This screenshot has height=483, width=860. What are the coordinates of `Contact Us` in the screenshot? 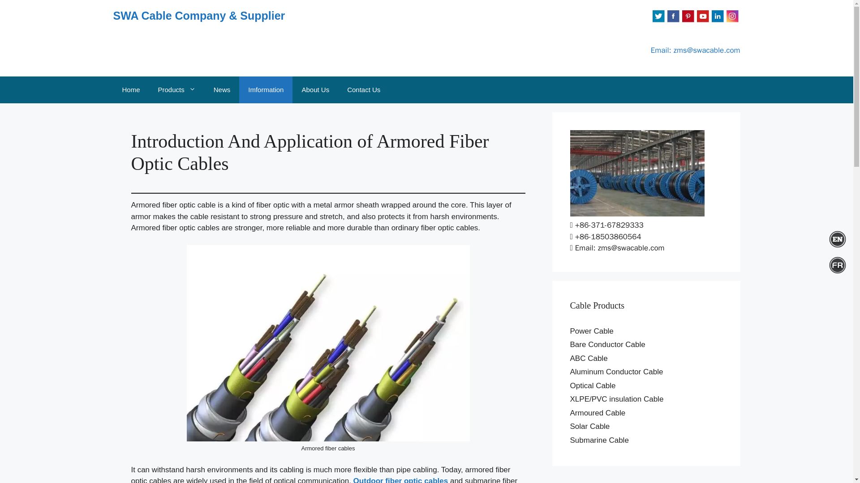 It's located at (364, 89).